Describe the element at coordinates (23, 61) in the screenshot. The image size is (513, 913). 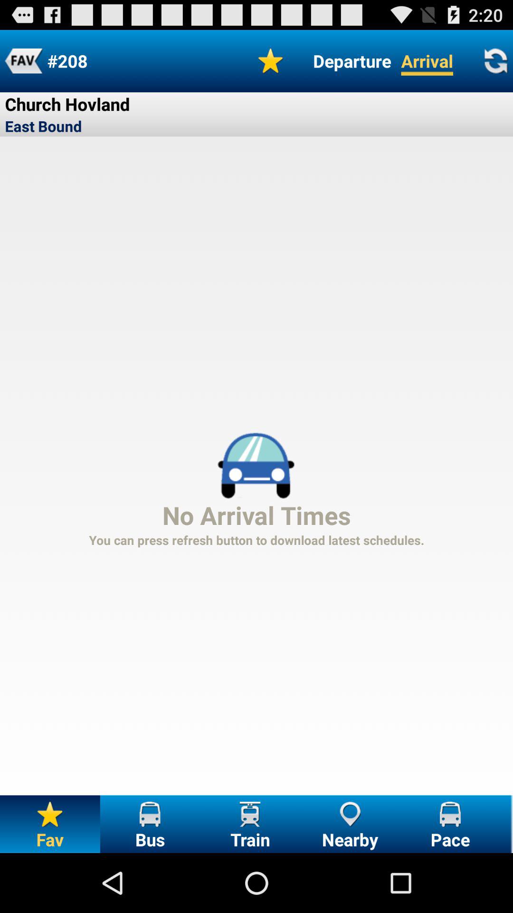
I see `click on the icon which is left to the 208` at that location.